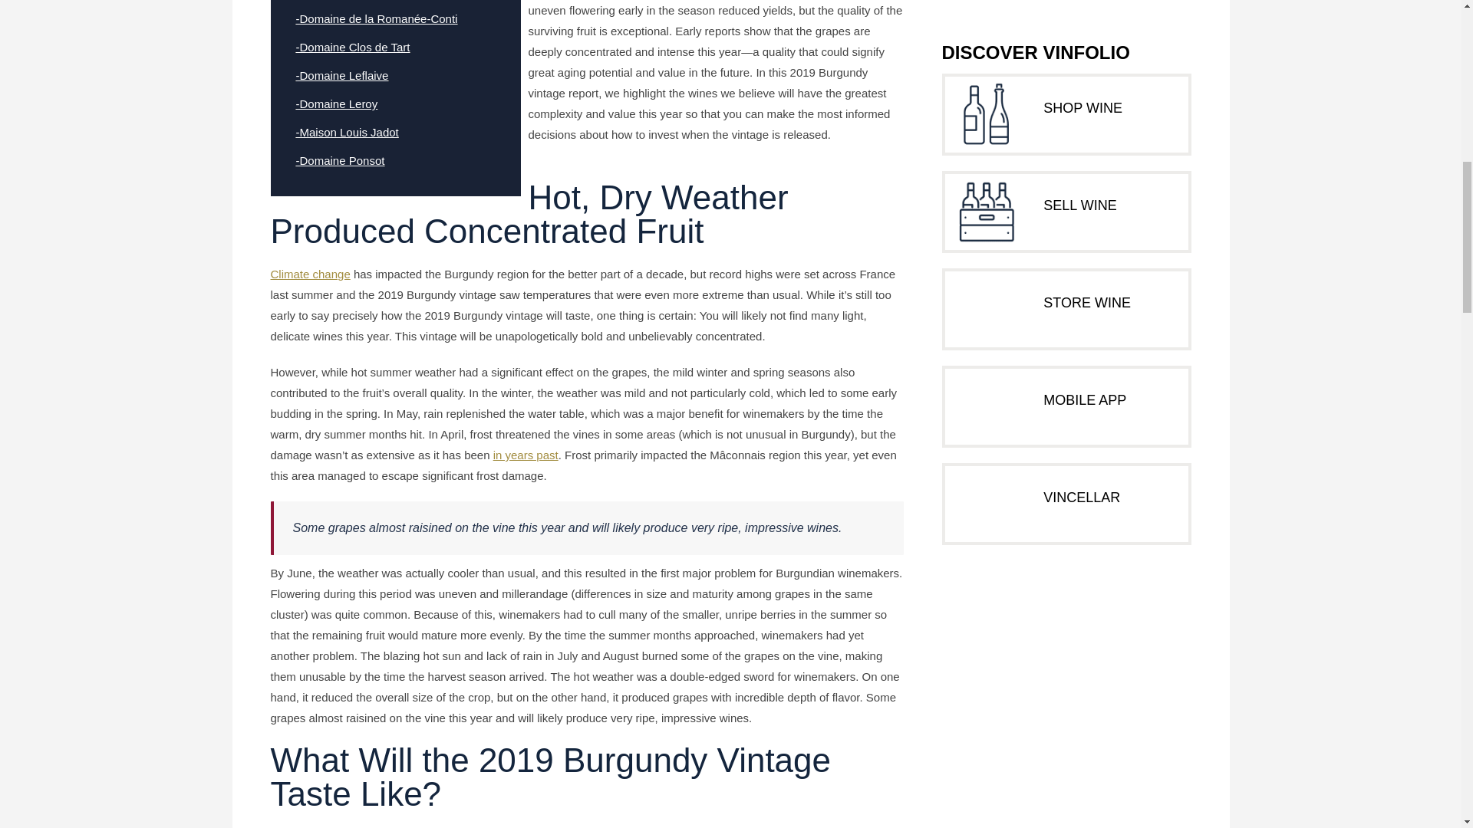 The width and height of the screenshot is (1473, 828). What do you see at coordinates (337, 103) in the screenshot?
I see `-Domaine Leroy` at bounding box center [337, 103].